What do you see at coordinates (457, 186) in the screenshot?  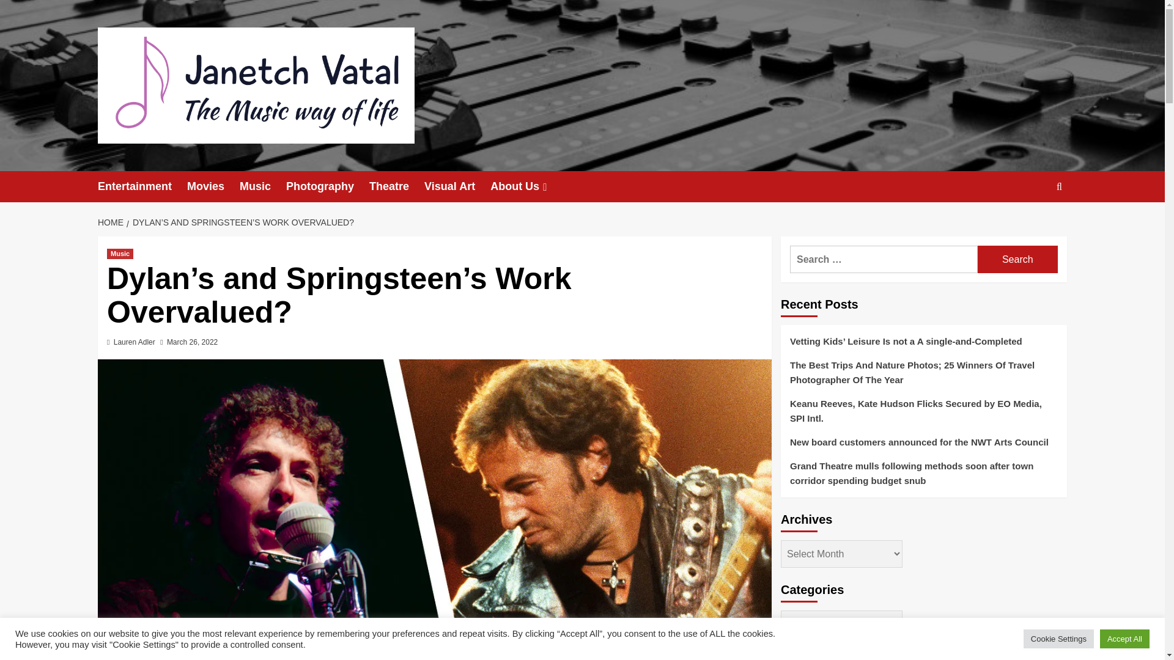 I see `Visual Art` at bounding box center [457, 186].